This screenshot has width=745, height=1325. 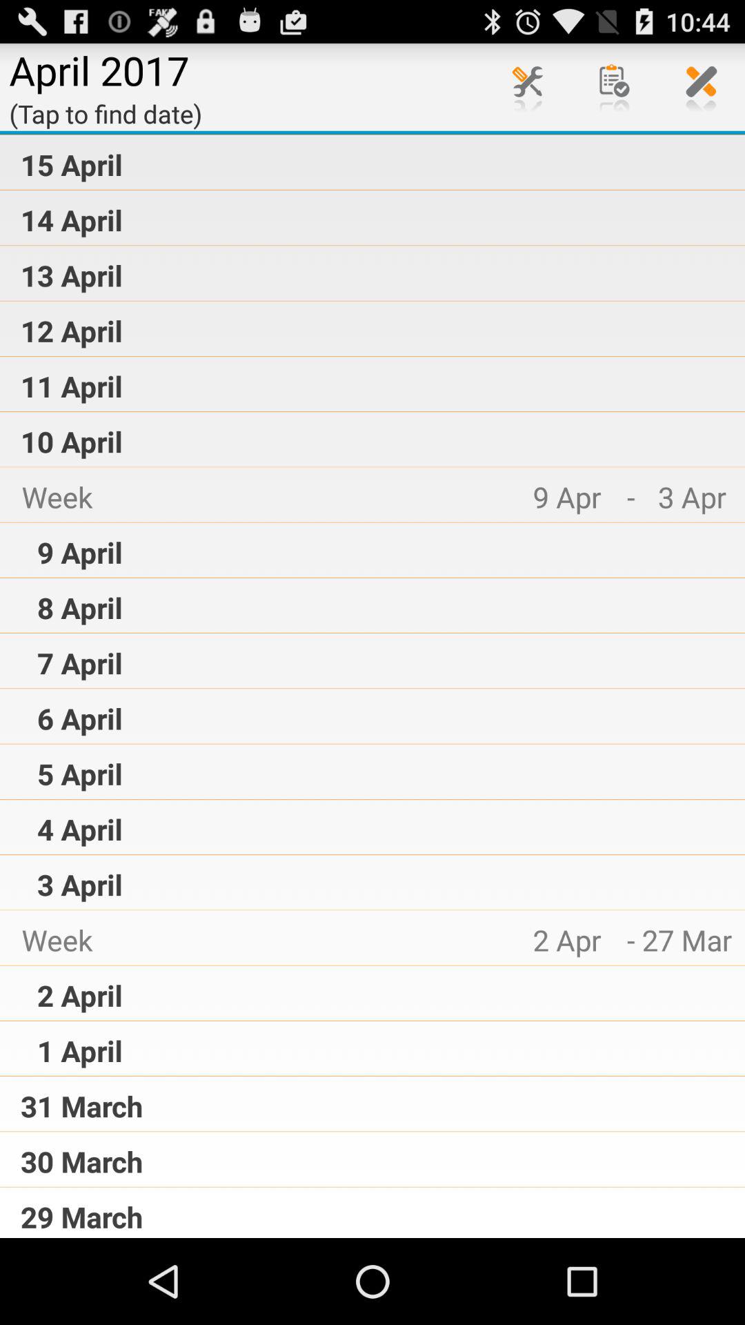 I want to click on open calender, so click(x=615, y=87).